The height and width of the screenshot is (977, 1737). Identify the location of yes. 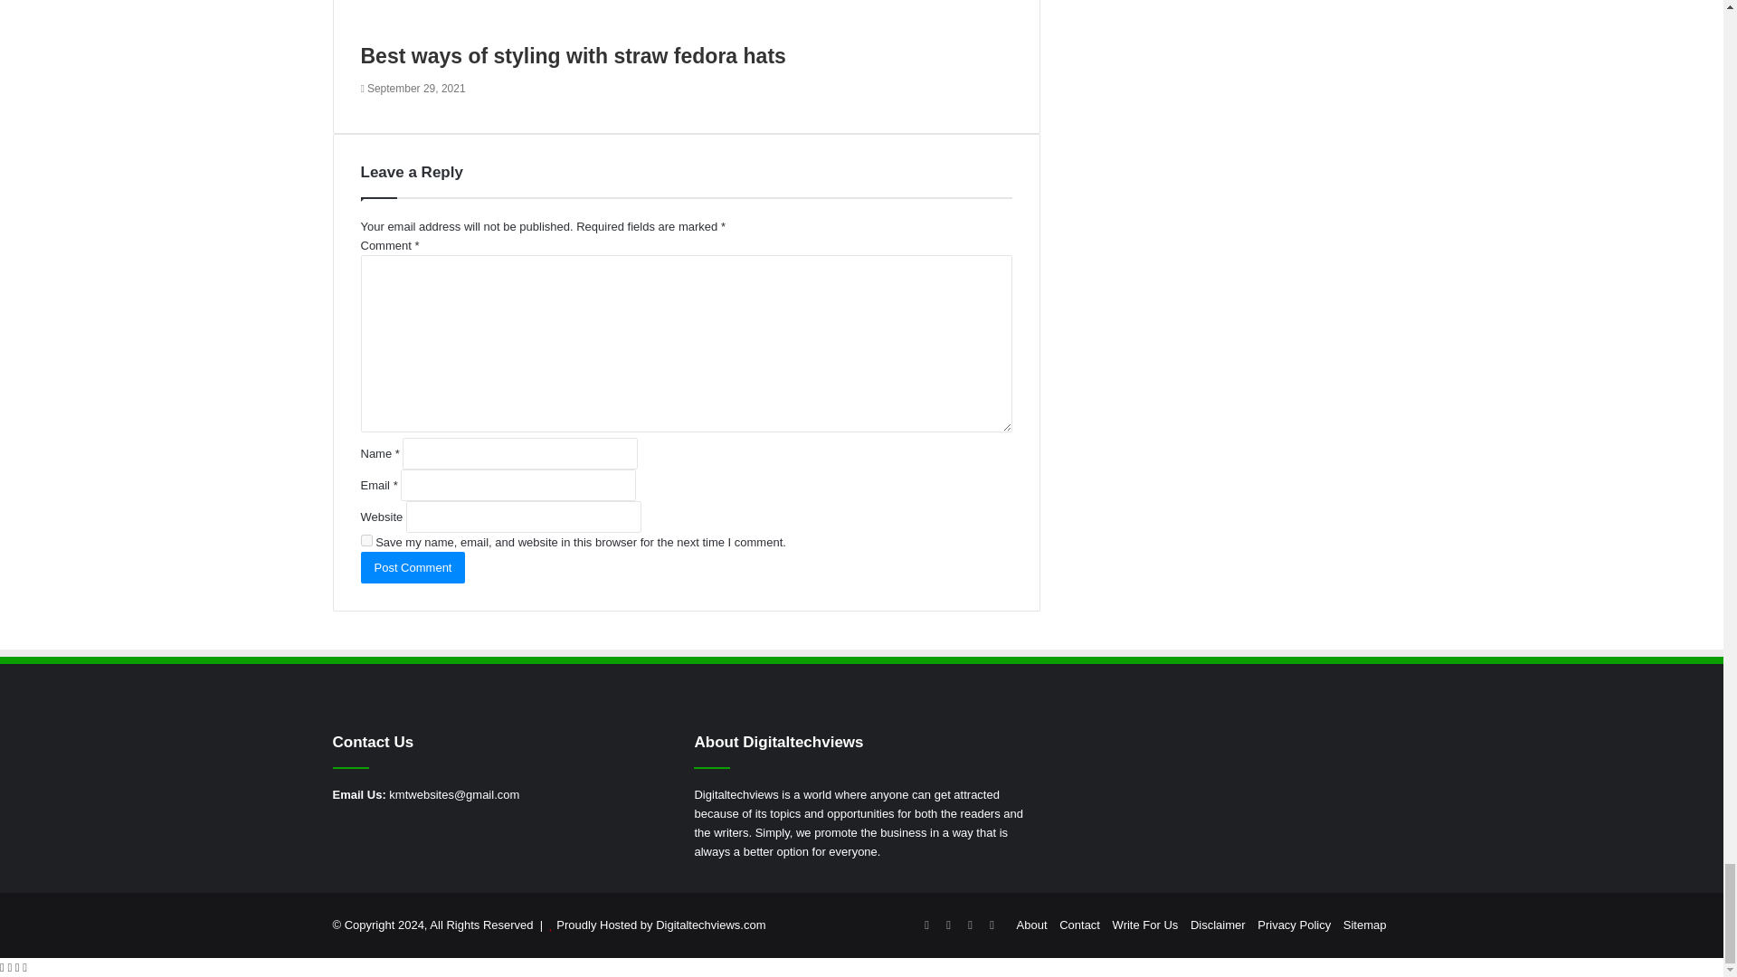
(365, 539).